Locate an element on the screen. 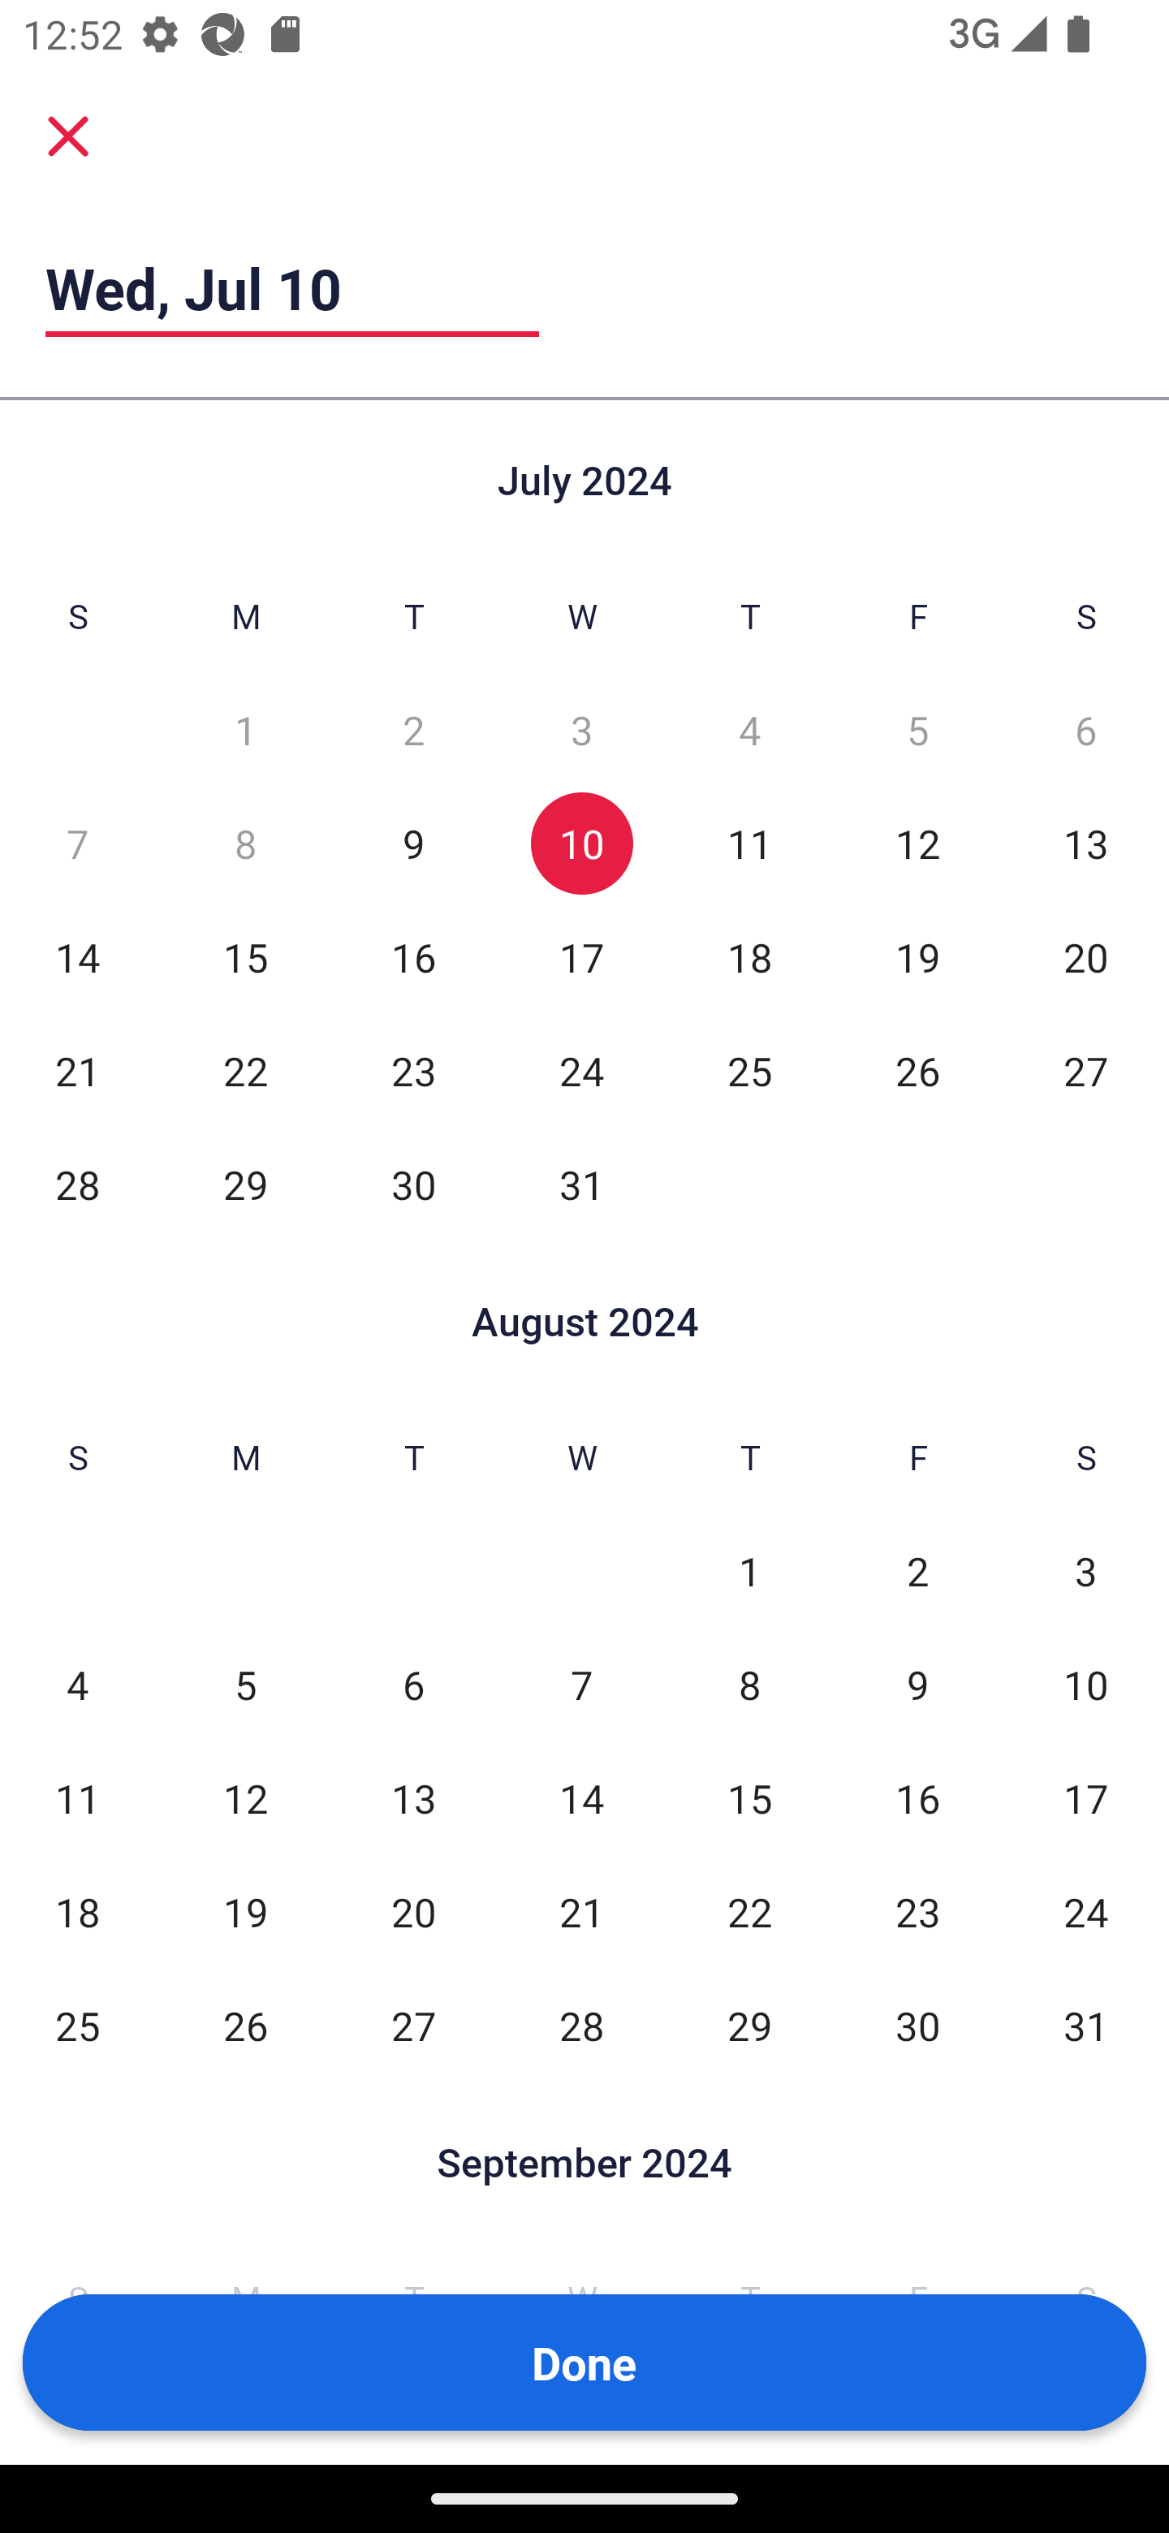 The height and width of the screenshot is (2533, 1169). Cancel is located at coordinates (68, 136).